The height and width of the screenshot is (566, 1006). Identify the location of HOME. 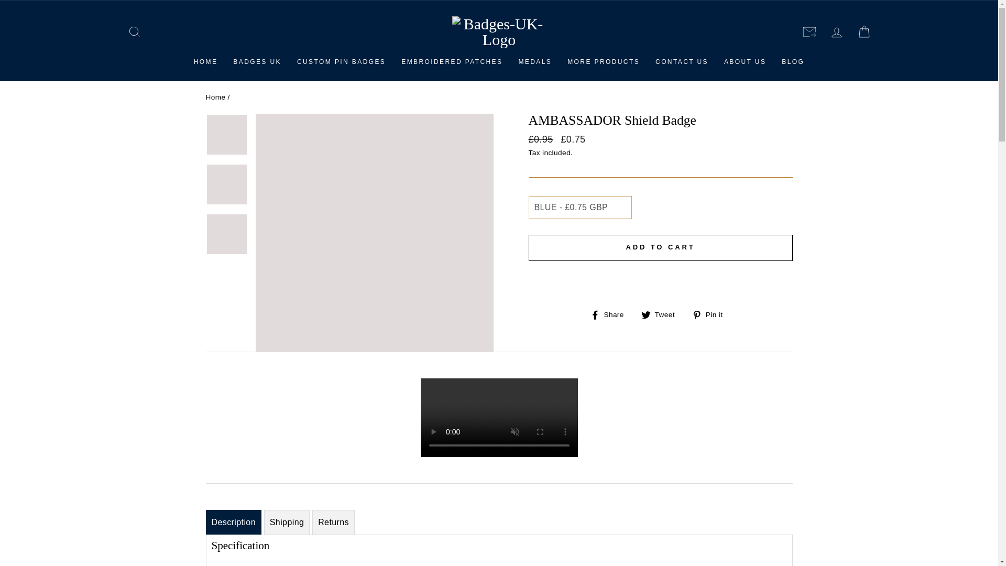
(205, 62).